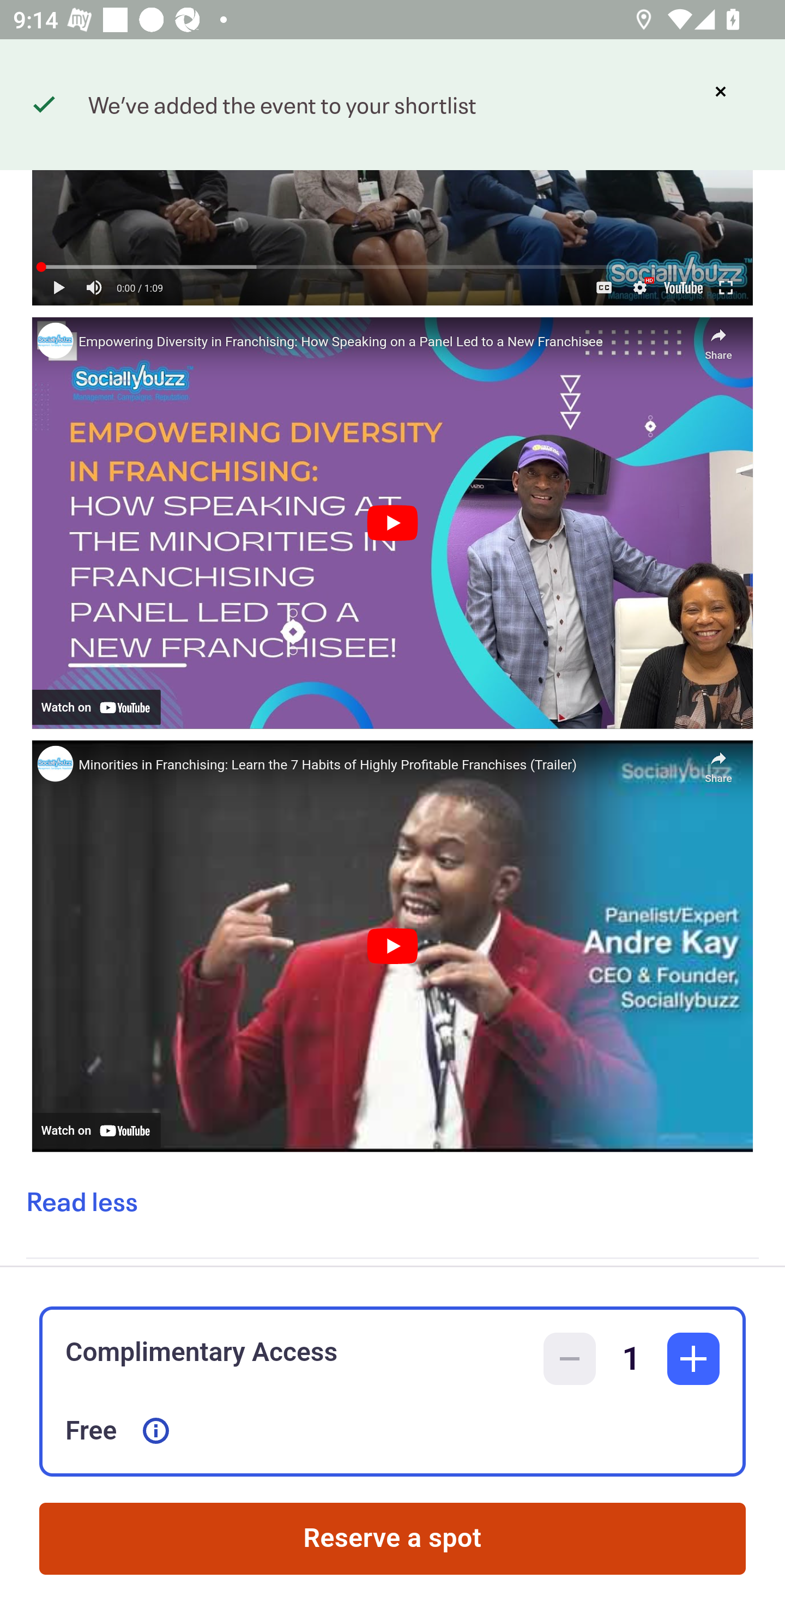  I want to click on Back, so click(59, 97).